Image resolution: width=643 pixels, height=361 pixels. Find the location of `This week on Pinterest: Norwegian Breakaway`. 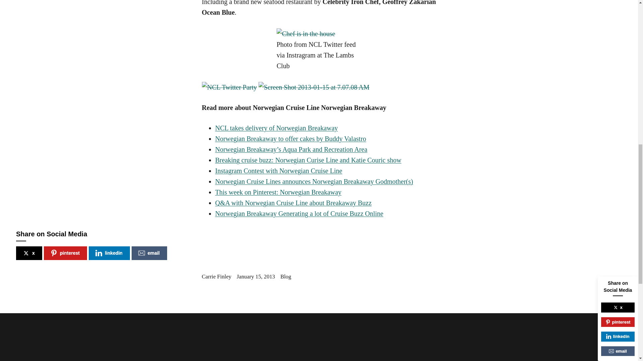

This week on Pinterest: Norwegian Breakaway is located at coordinates (278, 192).